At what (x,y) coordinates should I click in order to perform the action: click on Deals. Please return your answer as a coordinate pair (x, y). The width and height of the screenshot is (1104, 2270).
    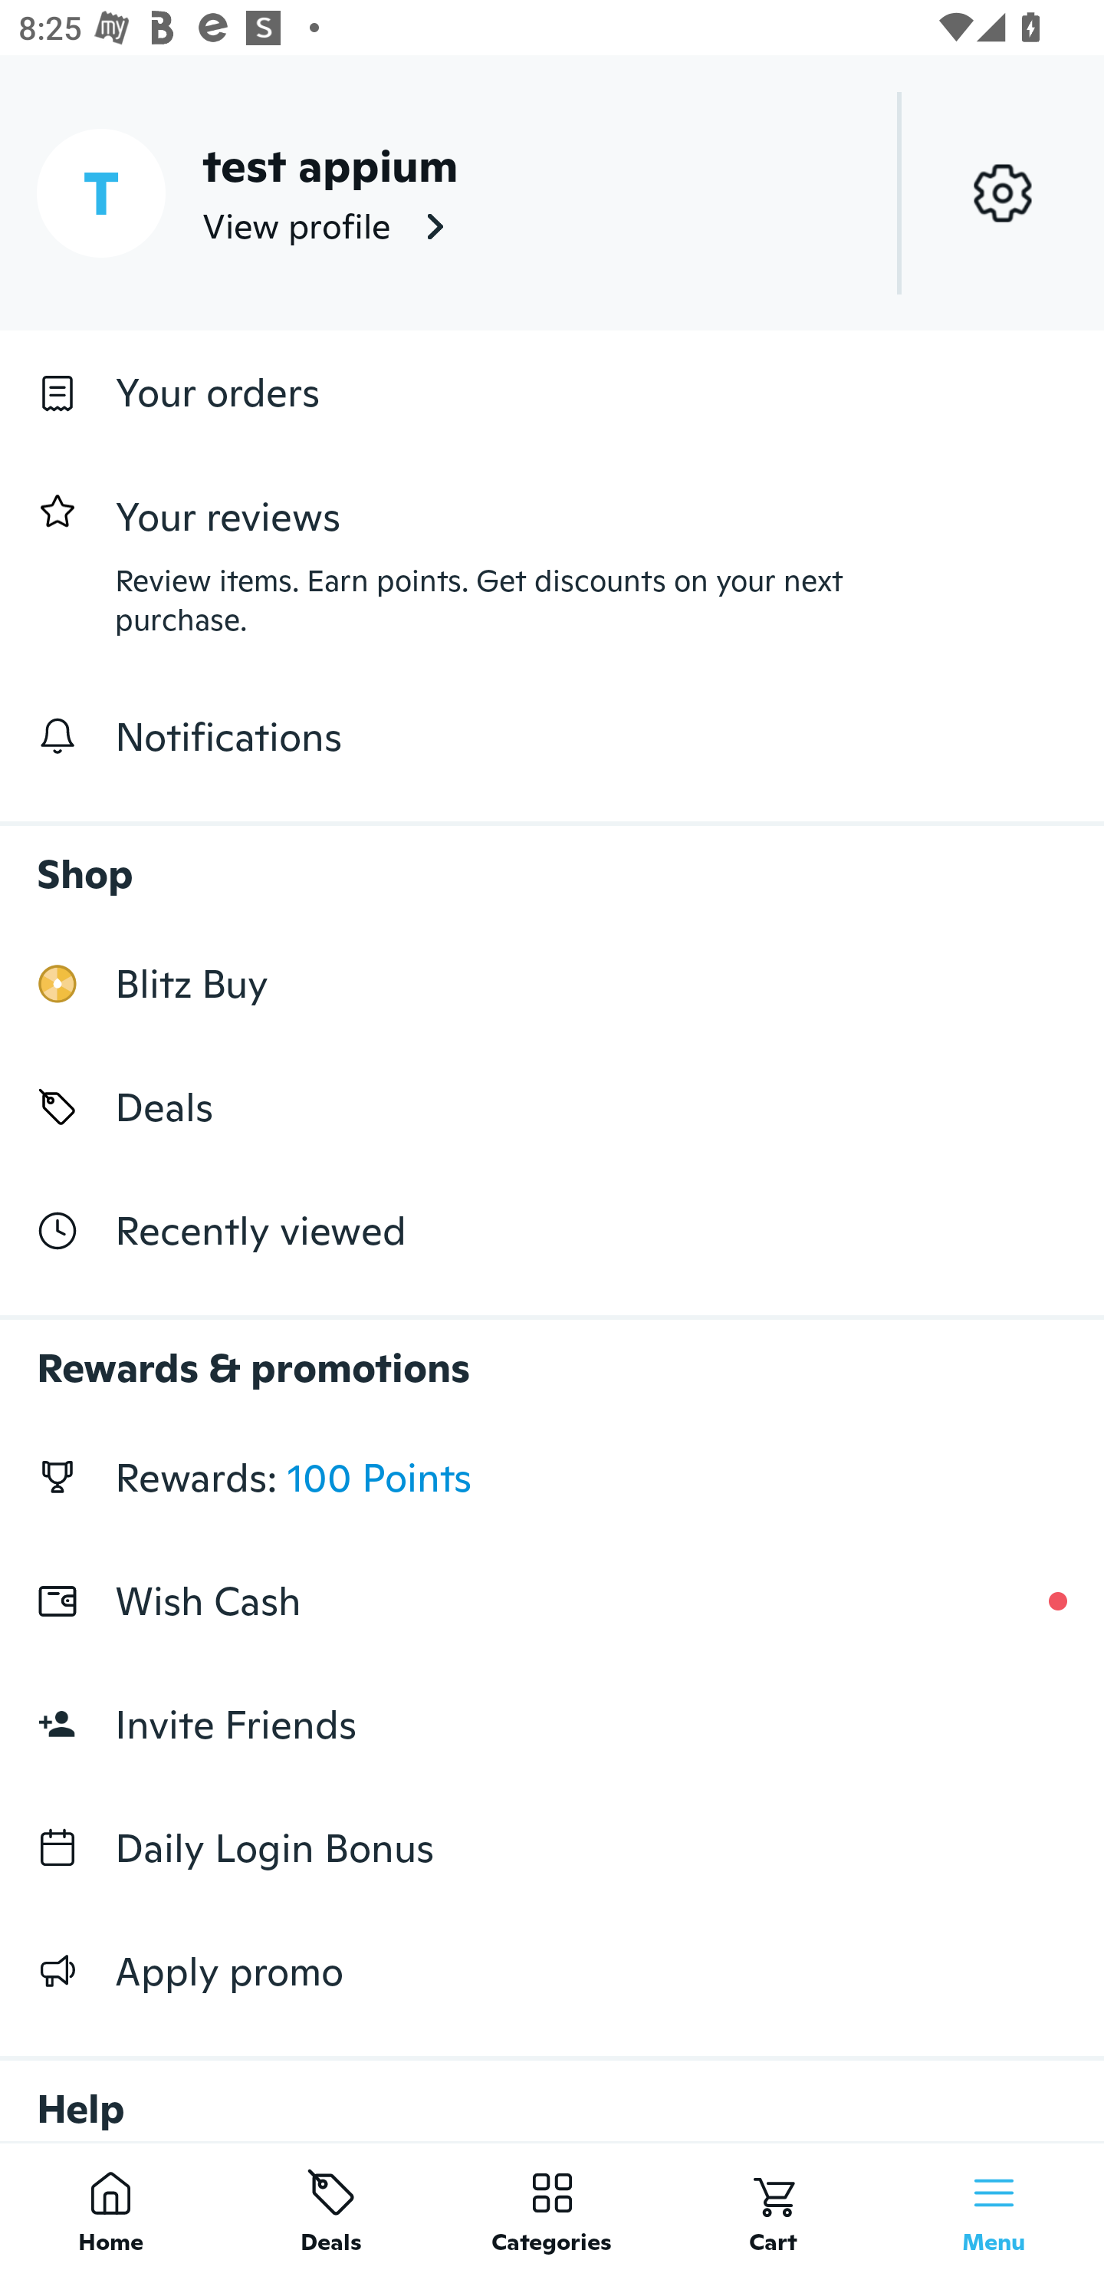
    Looking at the image, I should click on (331, 2206).